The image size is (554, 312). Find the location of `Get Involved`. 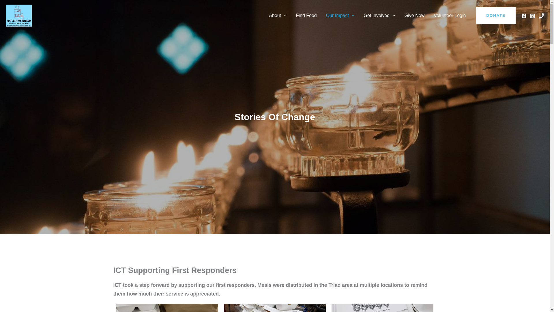

Get Involved is located at coordinates (379, 16).